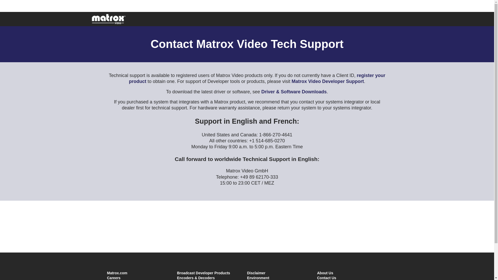  Describe the element at coordinates (257, 78) in the screenshot. I see `register your product` at that location.